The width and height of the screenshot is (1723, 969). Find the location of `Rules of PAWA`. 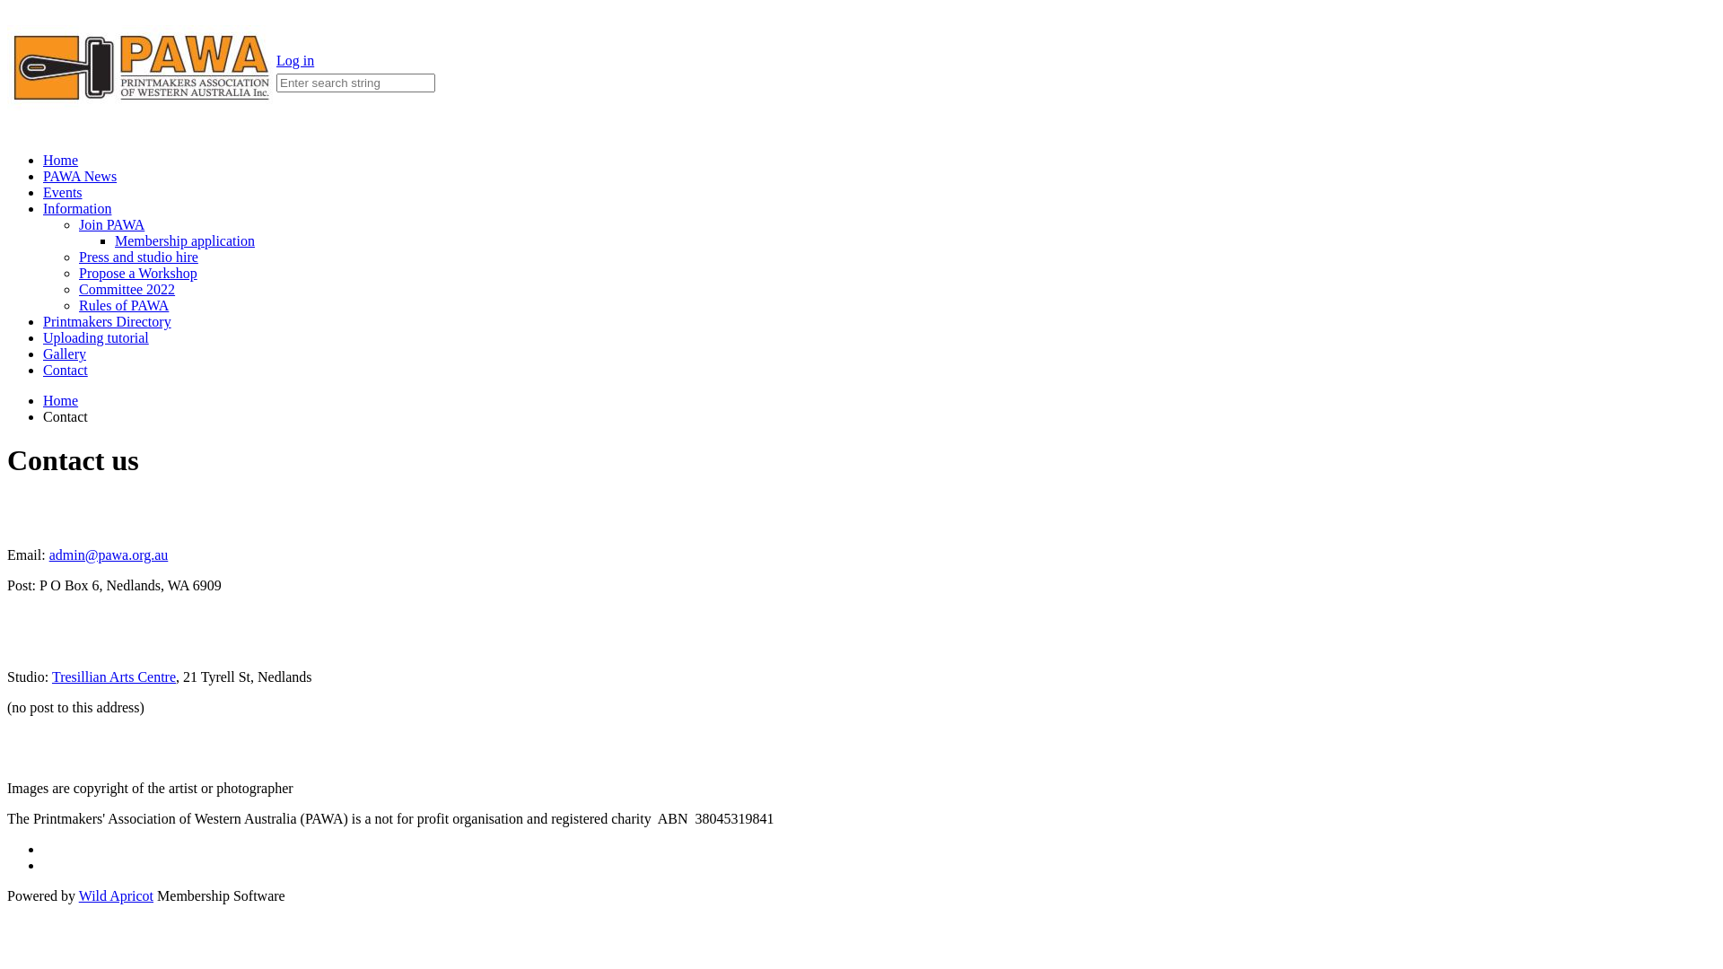

Rules of PAWA is located at coordinates (124, 305).